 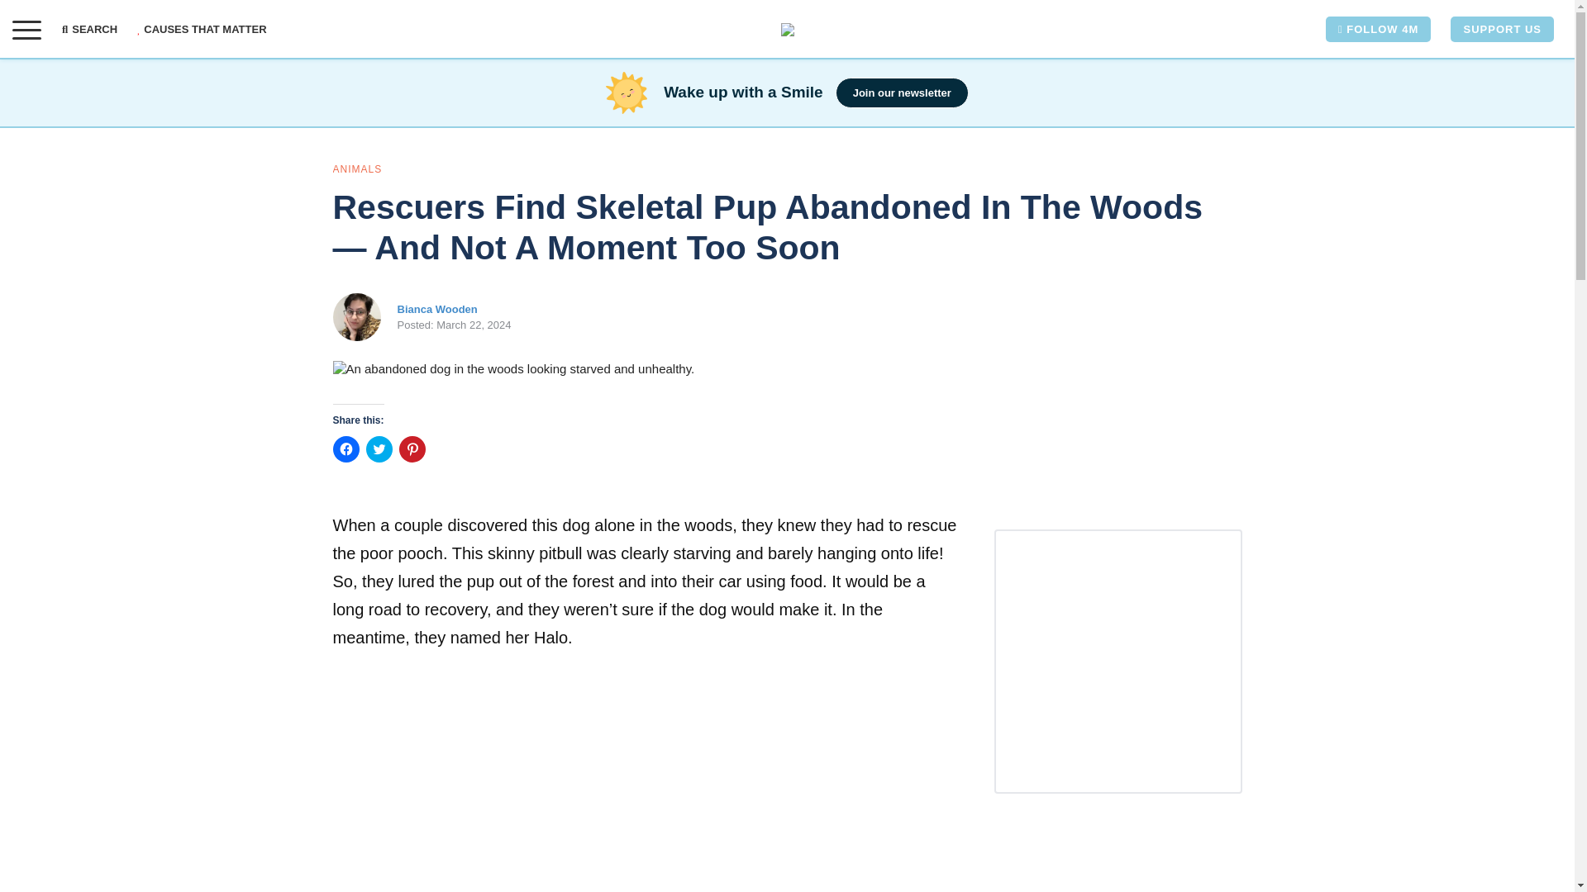 What do you see at coordinates (379, 449) in the screenshot?
I see `Click to share on Twitter` at bounding box center [379, 449].